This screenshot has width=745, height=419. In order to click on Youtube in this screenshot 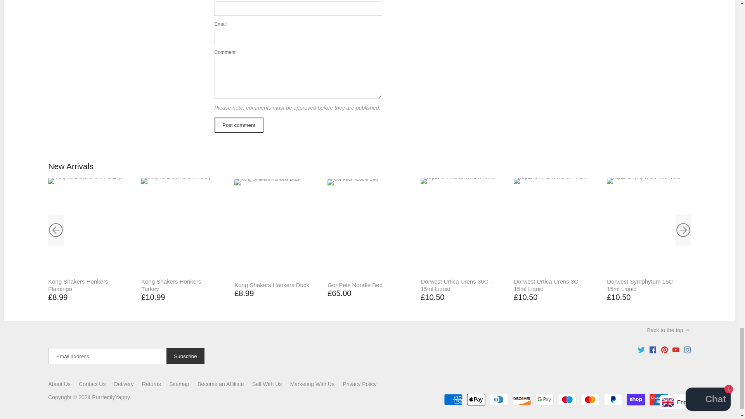, I will do `click(676, 350)`.